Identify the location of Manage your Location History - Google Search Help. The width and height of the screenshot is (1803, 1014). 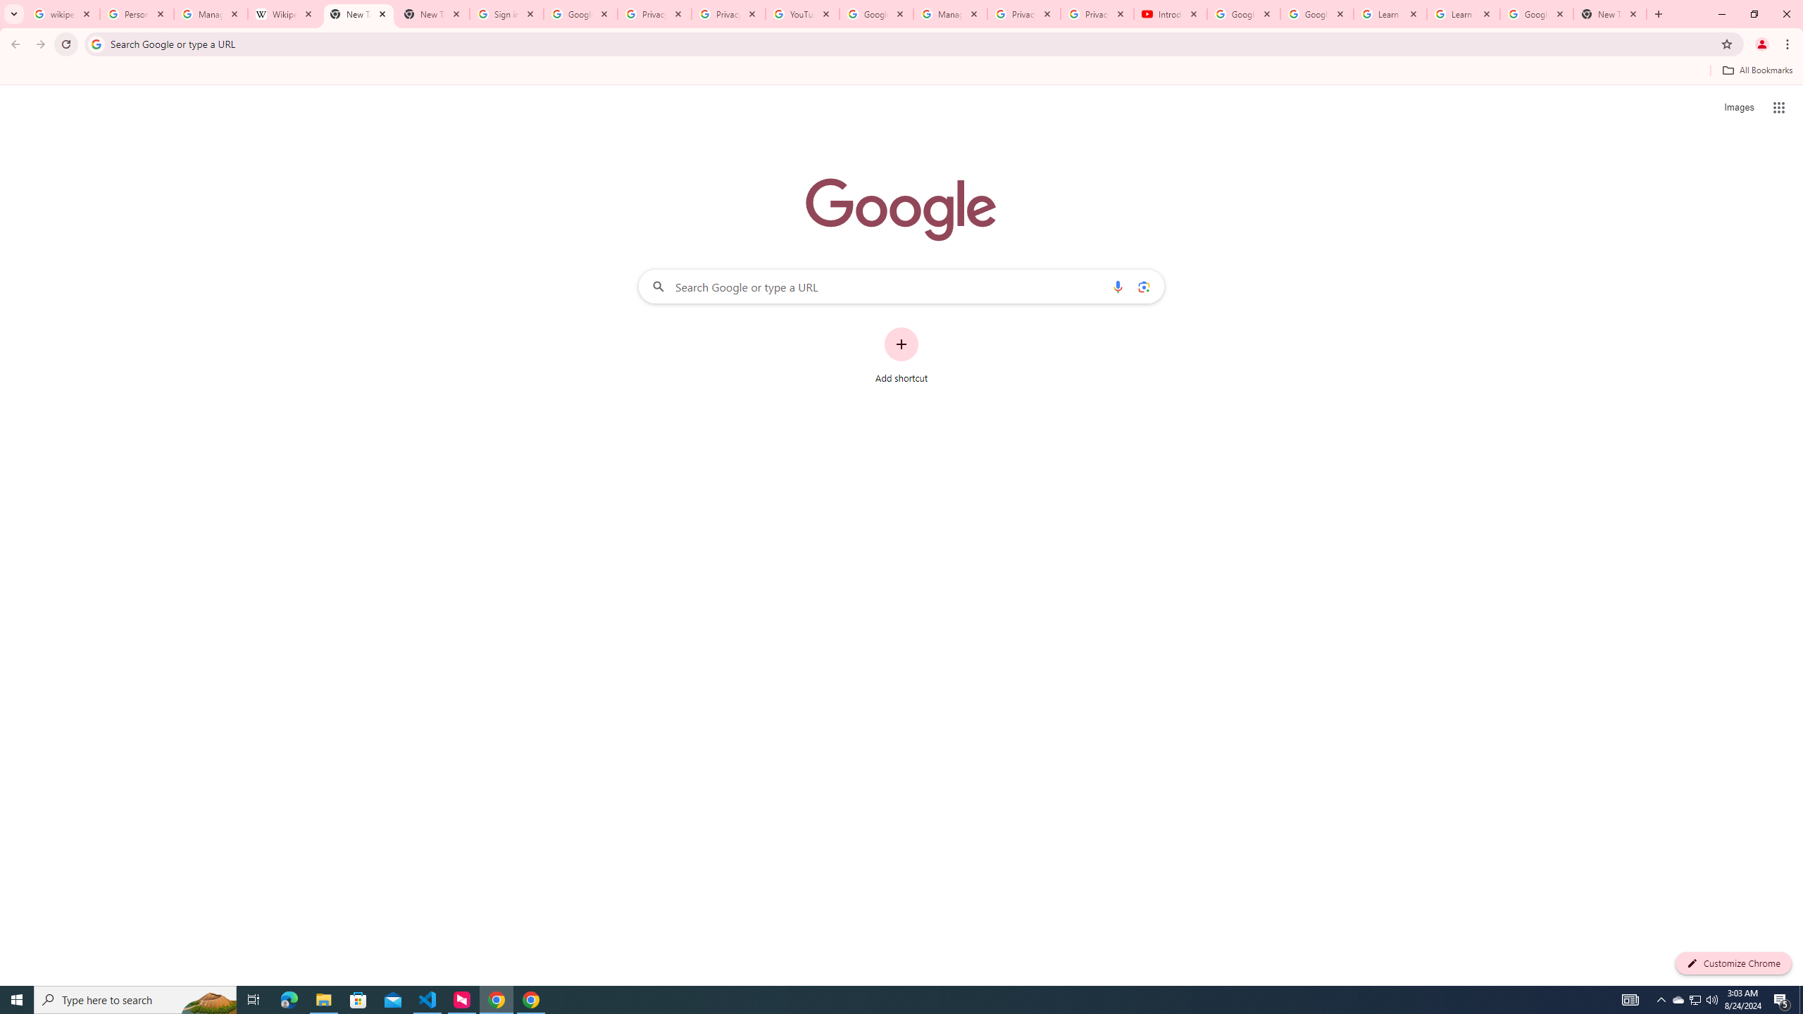
(211, 14).